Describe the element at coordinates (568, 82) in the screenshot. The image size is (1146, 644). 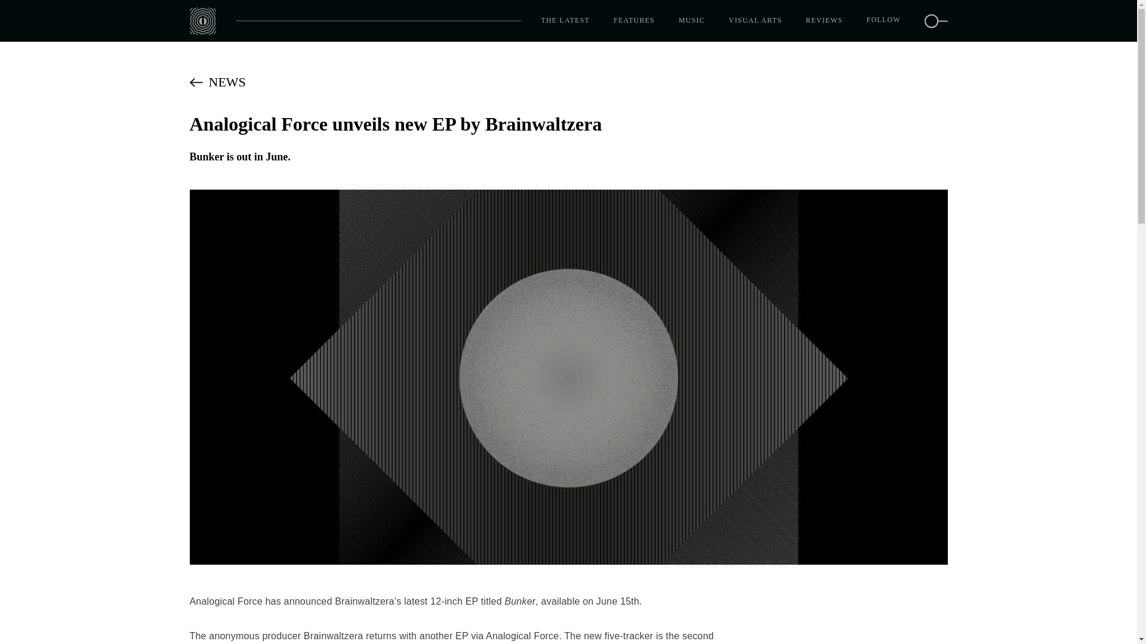
I see `NEWS` at that location.